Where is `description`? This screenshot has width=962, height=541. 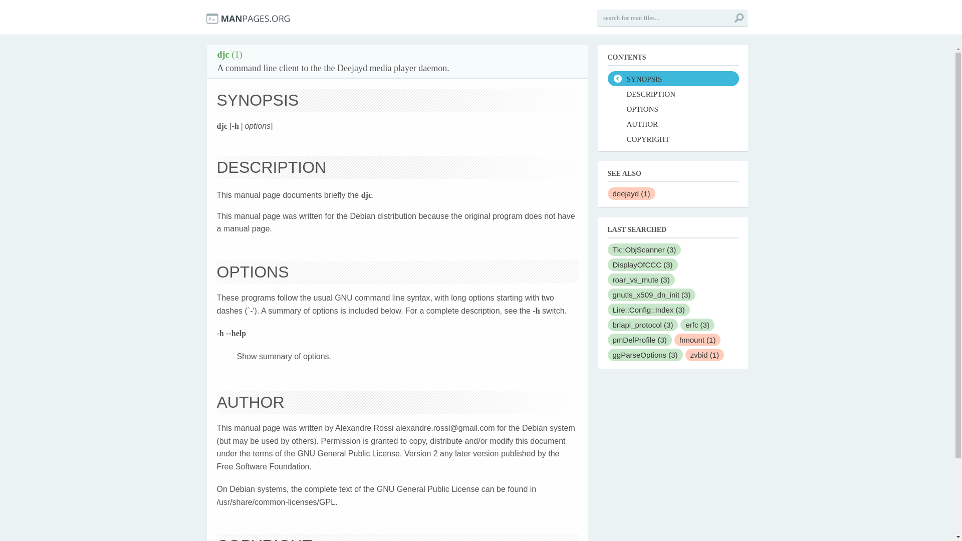
description is located at coordinates (672, 93).